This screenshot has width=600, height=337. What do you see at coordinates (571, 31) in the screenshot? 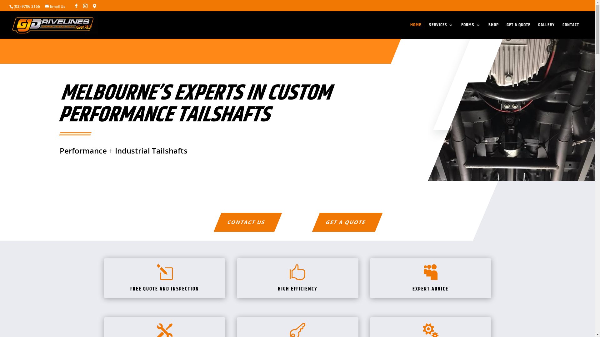
I see `CONTACT` at bounding box center [571, 31].